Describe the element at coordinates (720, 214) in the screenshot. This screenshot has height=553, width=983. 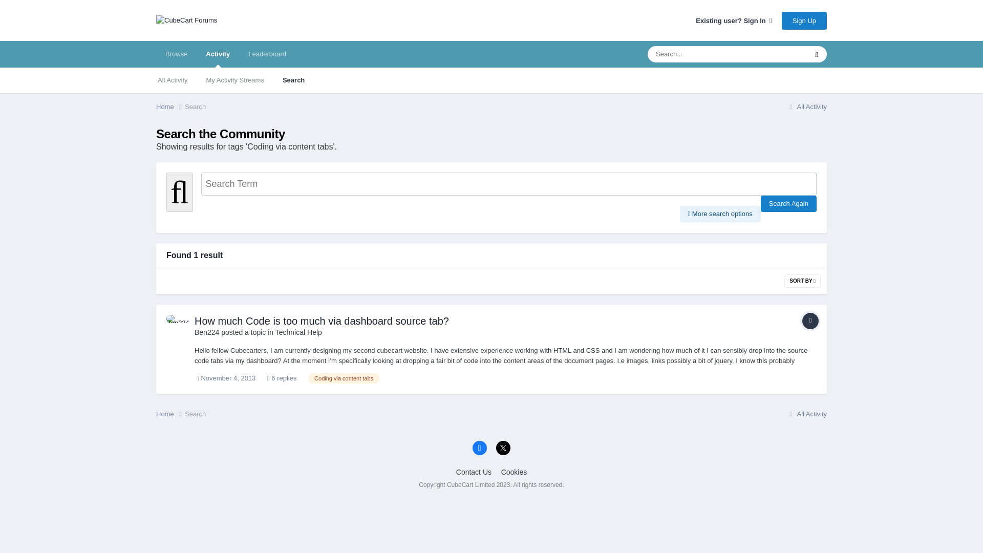
I see `More search options` at that location.